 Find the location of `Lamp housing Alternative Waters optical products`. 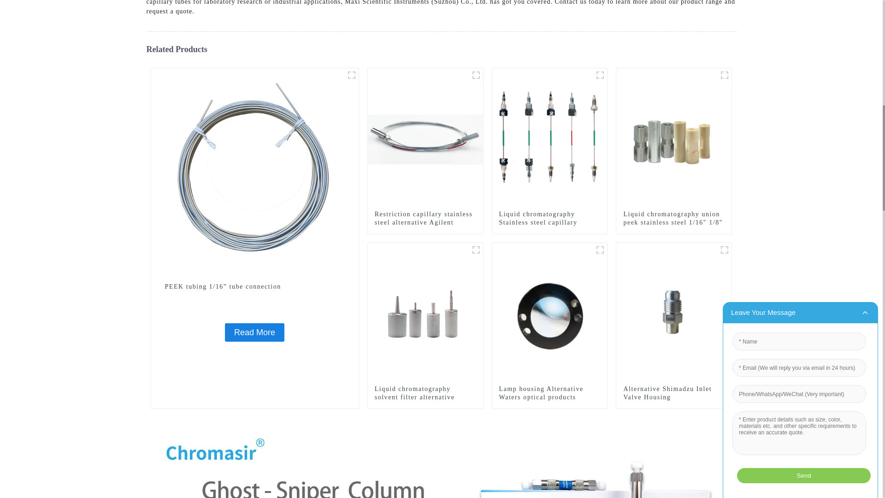

Lamp housing Alternative Waters optical products is located at coordinates (549, 312).